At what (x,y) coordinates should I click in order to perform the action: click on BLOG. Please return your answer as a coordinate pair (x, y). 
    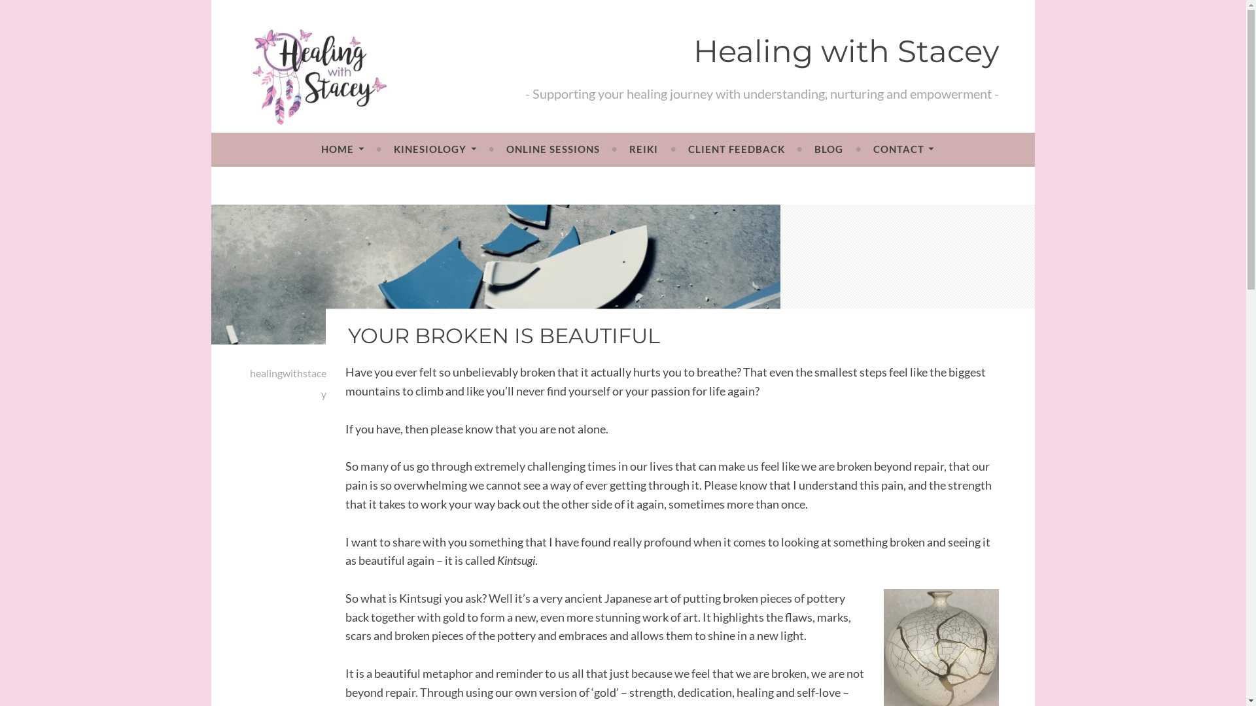
    Looking at the image, I should click on (829, 149).